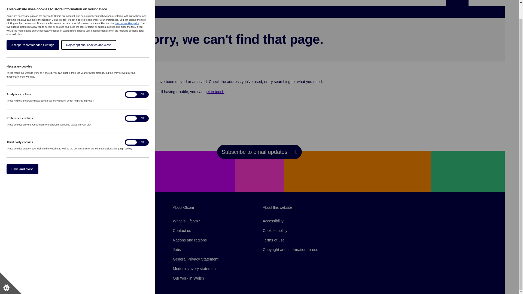  I want to click on Topics, so click(200, 1).